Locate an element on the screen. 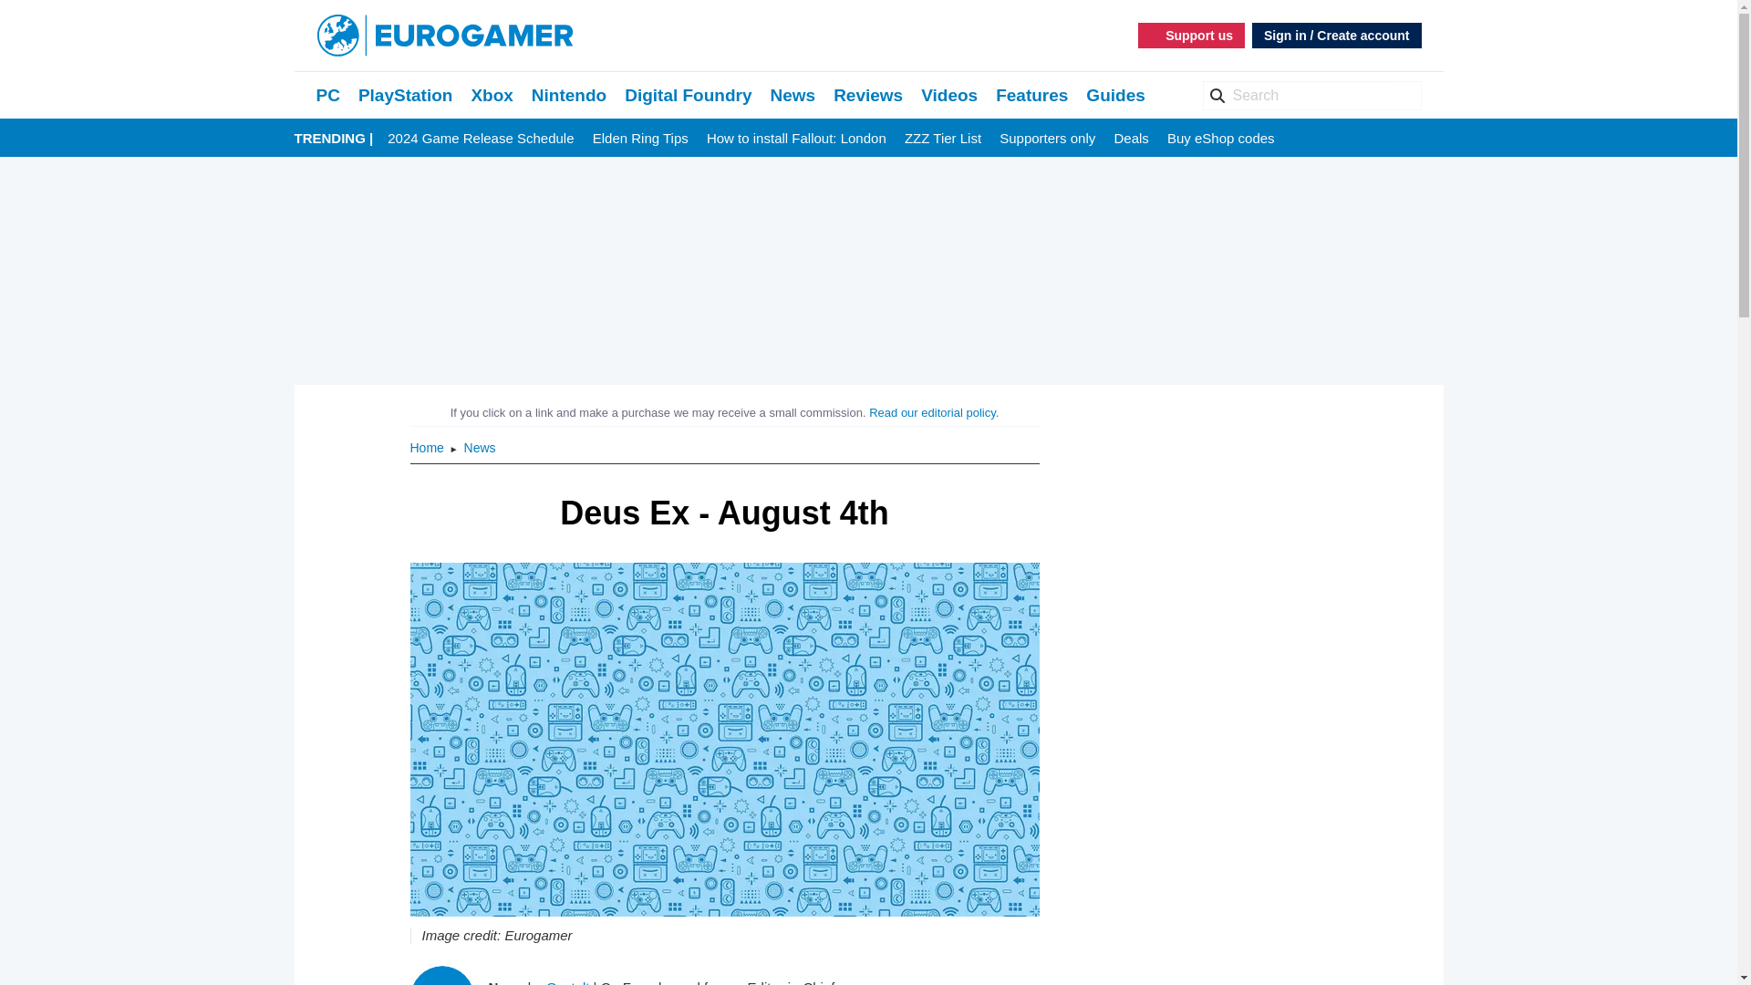 The image size is (1751, 985). PC is located at coordinates (326, 95).